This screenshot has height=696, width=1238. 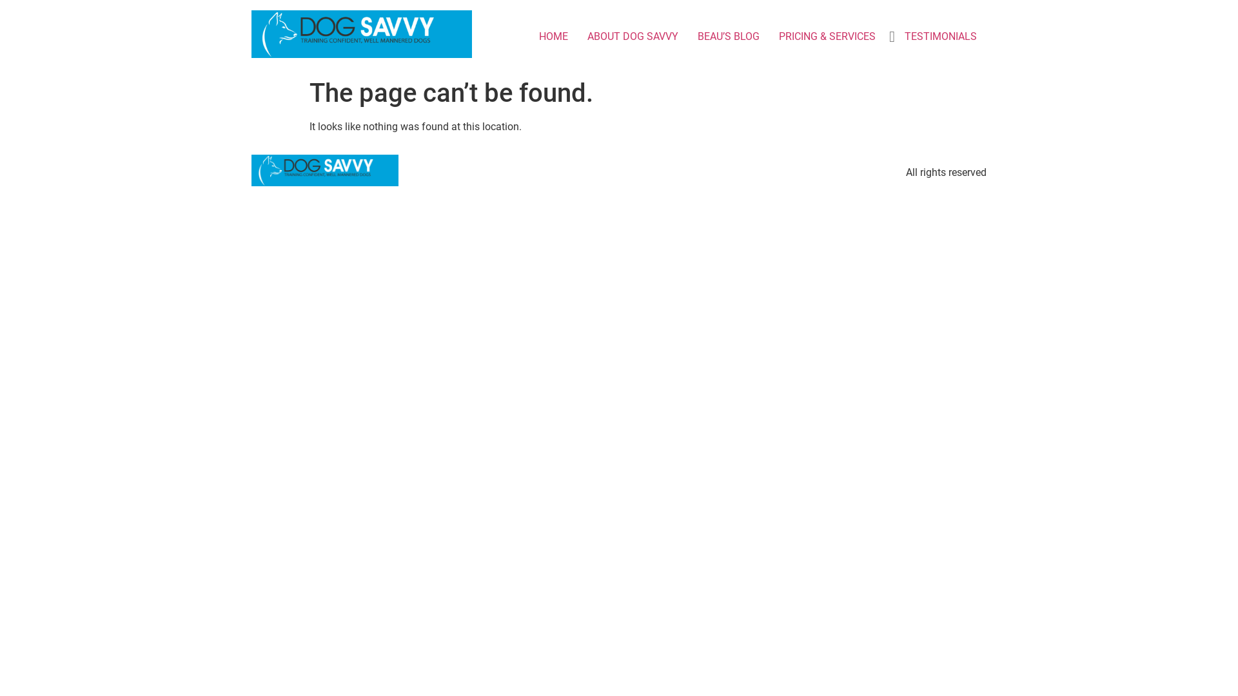 I want to click on TESTIMONIALS, so click(x=941, y=37).